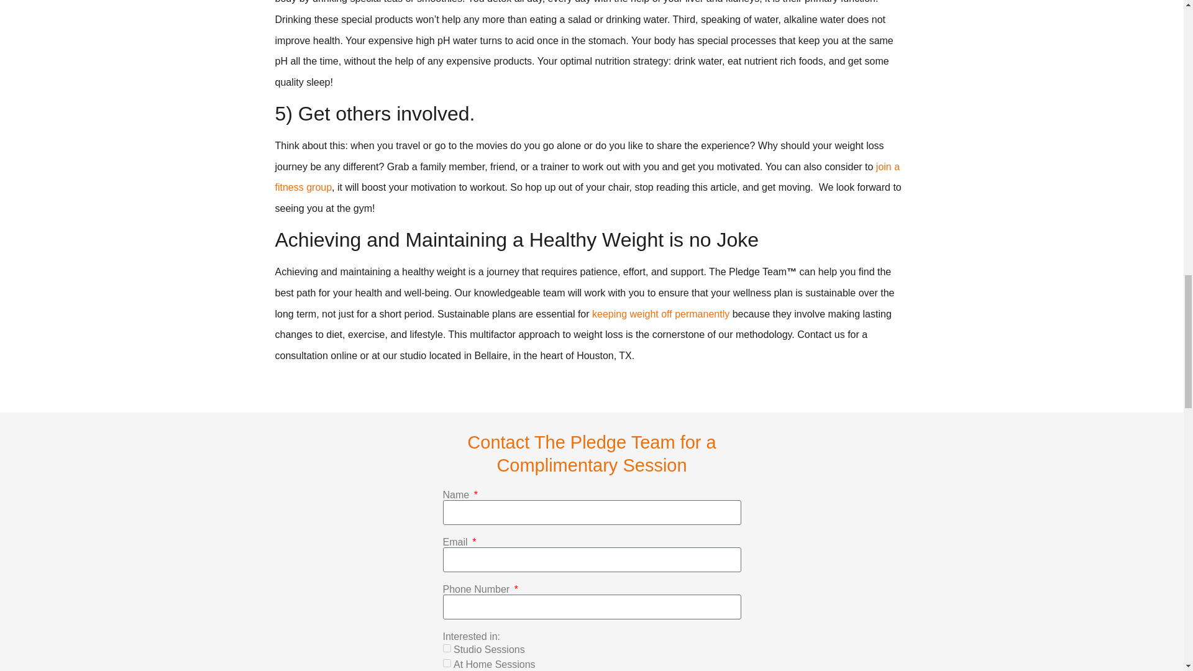 This screenshot has height=671, width=1193. What do you see at coordinates (446, 662) in the screenshot?
I see `At Home Sessions` at bounding box center [446, 662].